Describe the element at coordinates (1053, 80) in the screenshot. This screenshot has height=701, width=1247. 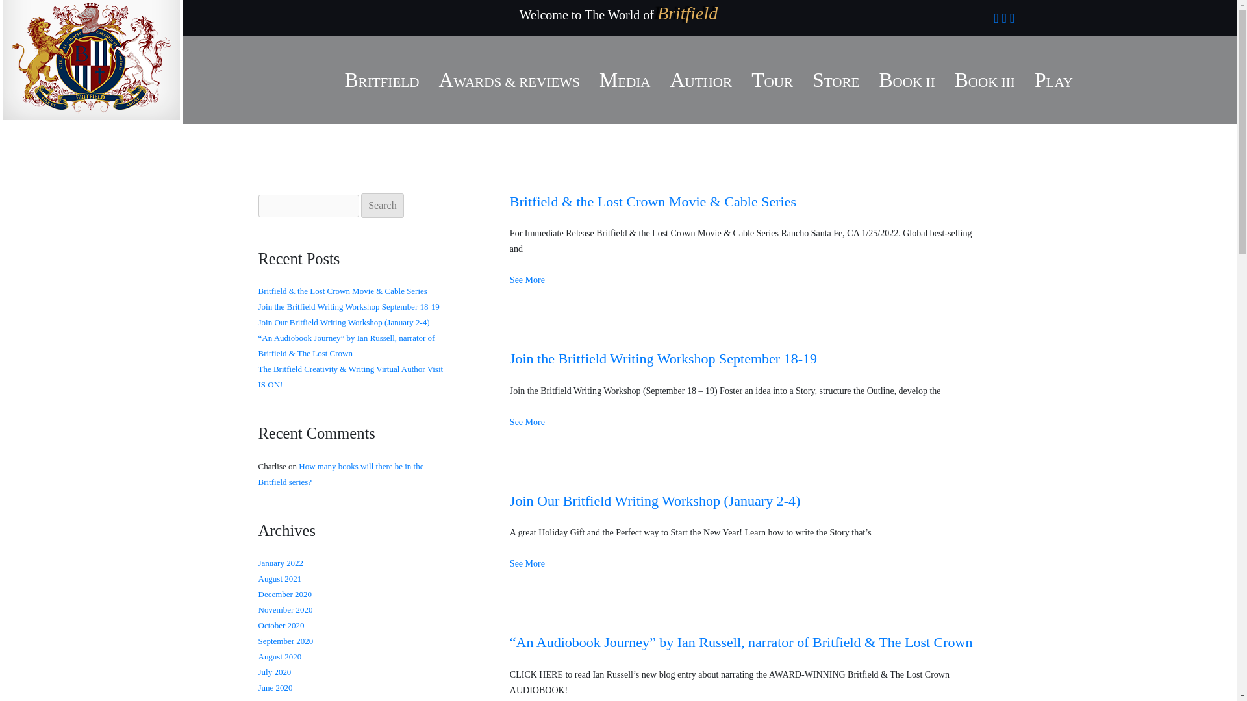
I see `PLAY` at that location.